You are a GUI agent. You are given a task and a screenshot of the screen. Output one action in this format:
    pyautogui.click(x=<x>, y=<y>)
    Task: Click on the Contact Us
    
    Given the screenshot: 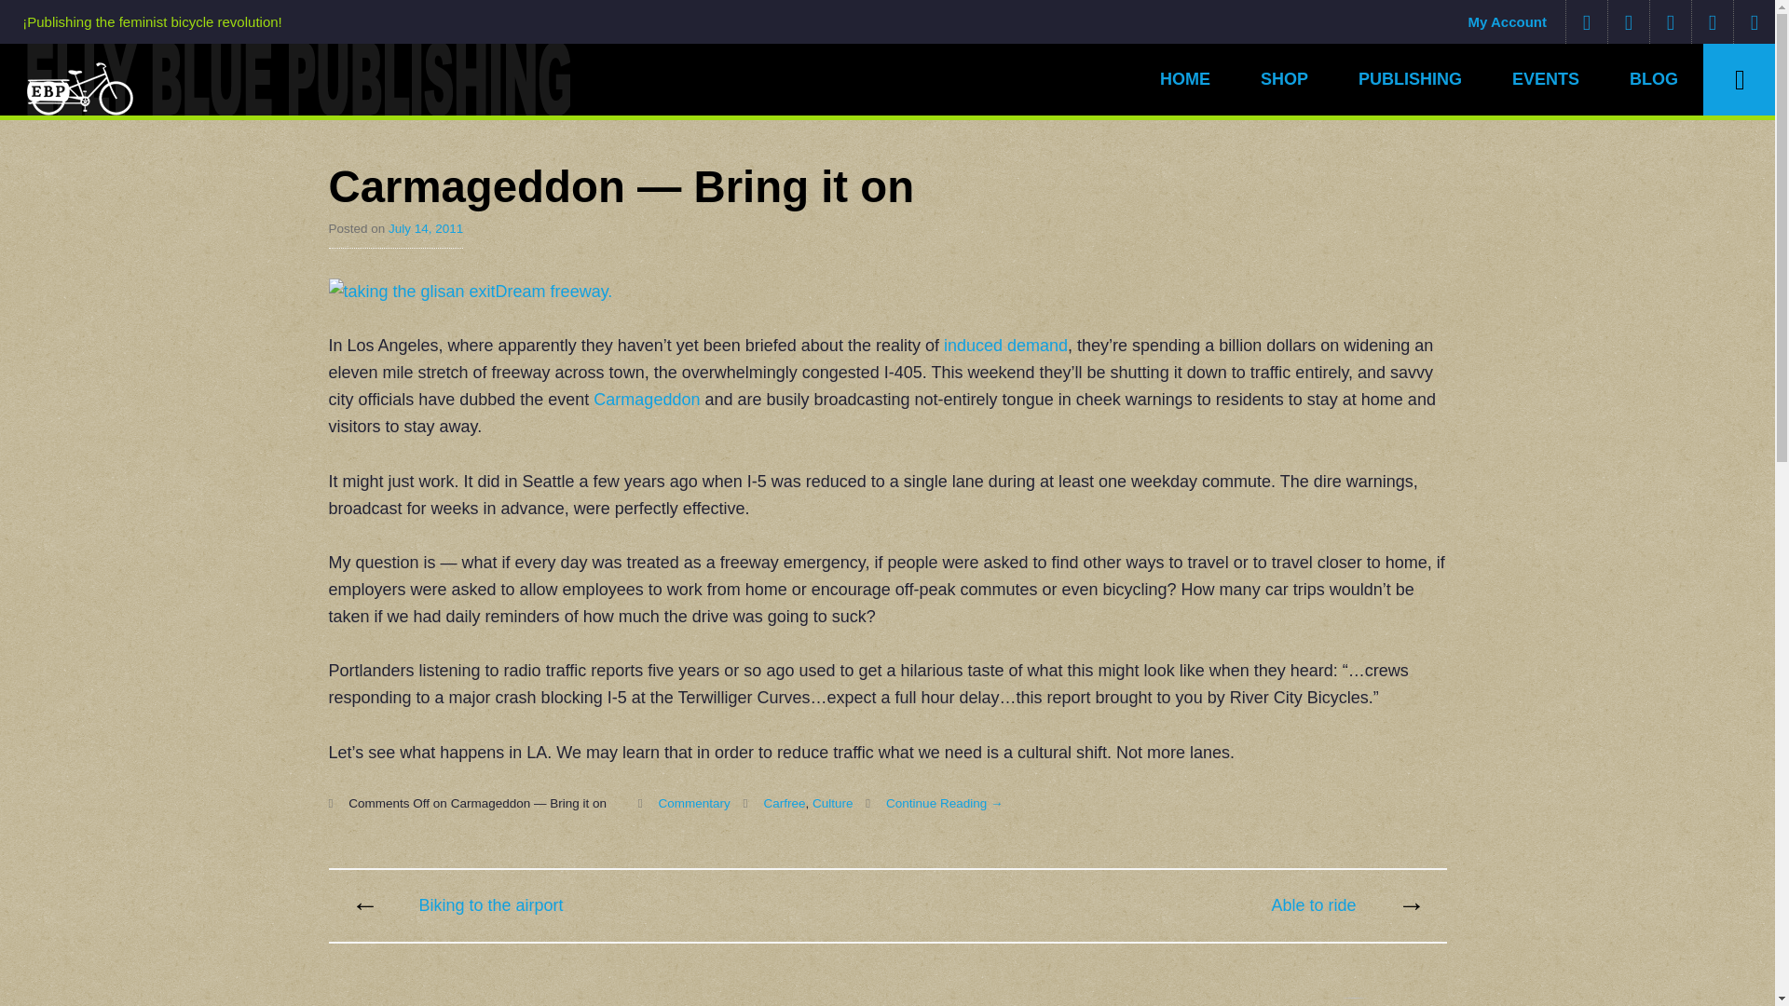 What is the action you would take?
    pyautogui.click(x=1586, y=22)
    